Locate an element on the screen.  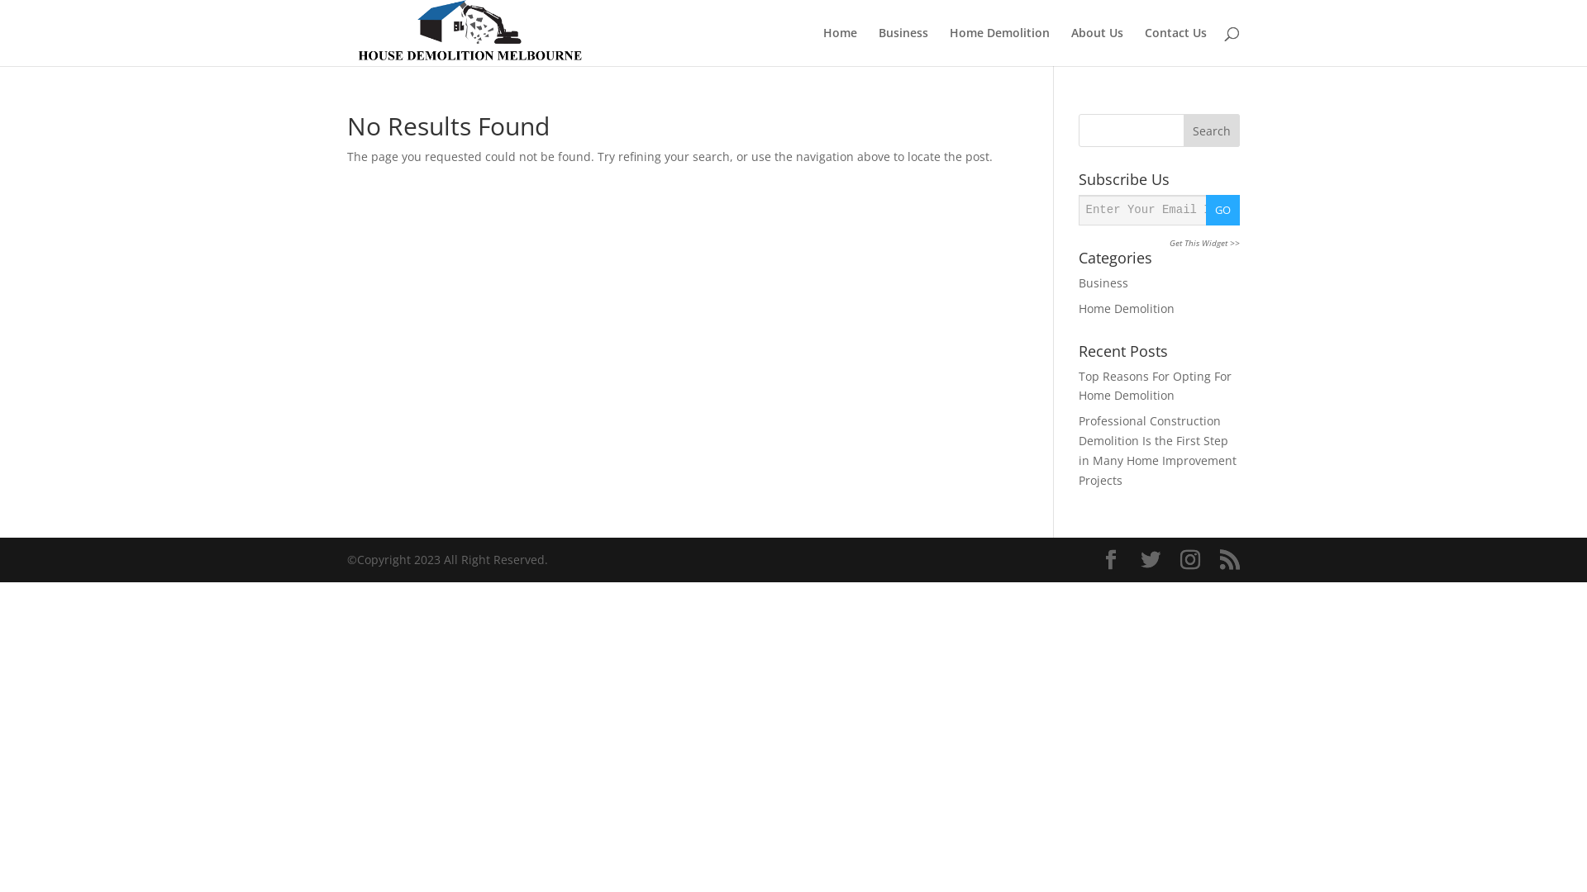
Home is located at coordinates (840, 46).